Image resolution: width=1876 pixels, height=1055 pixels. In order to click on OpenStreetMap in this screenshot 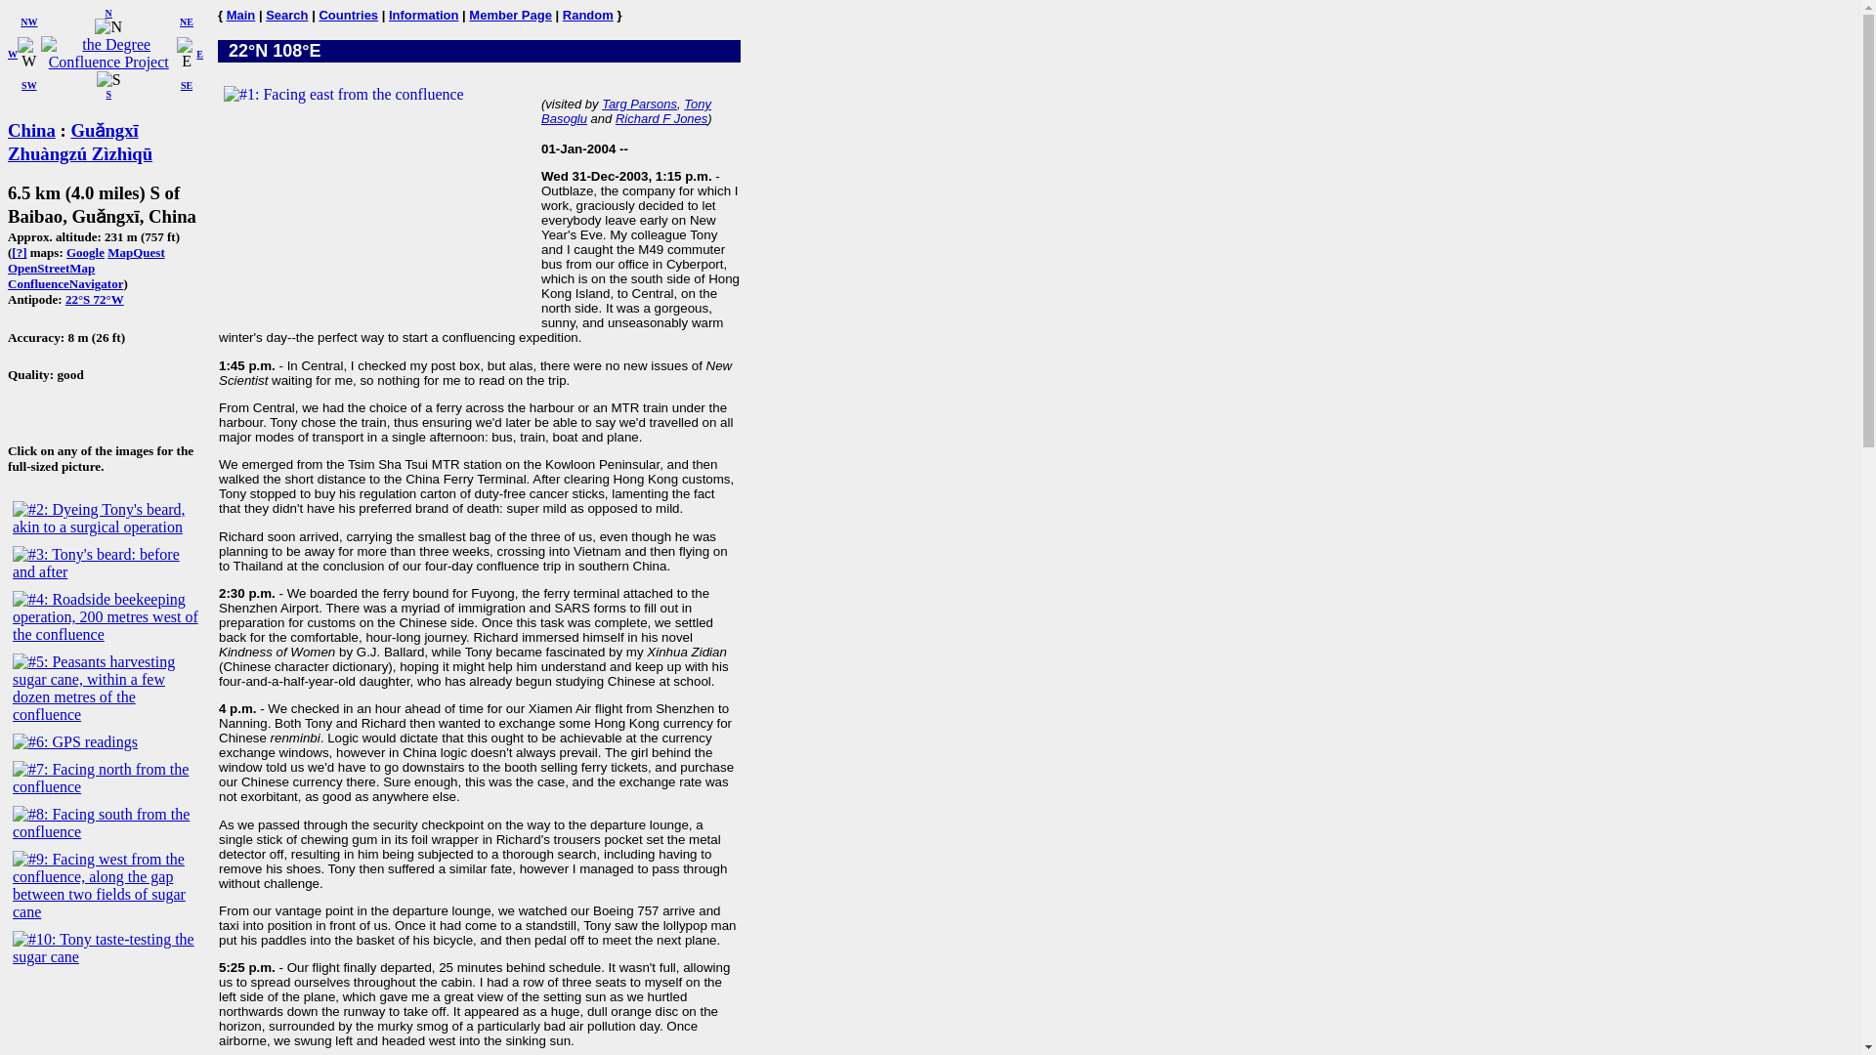, I will do `click(51, 268)`.